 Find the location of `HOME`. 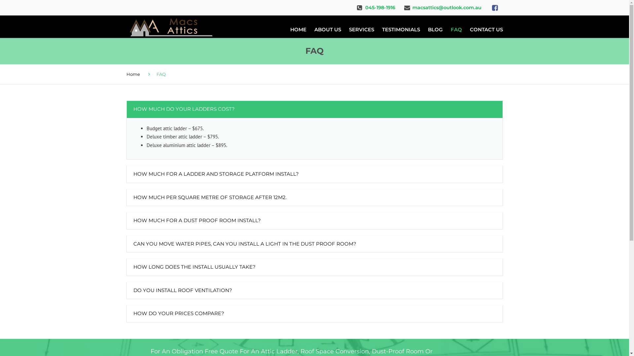

HOME is located at coordinates (298, 31).